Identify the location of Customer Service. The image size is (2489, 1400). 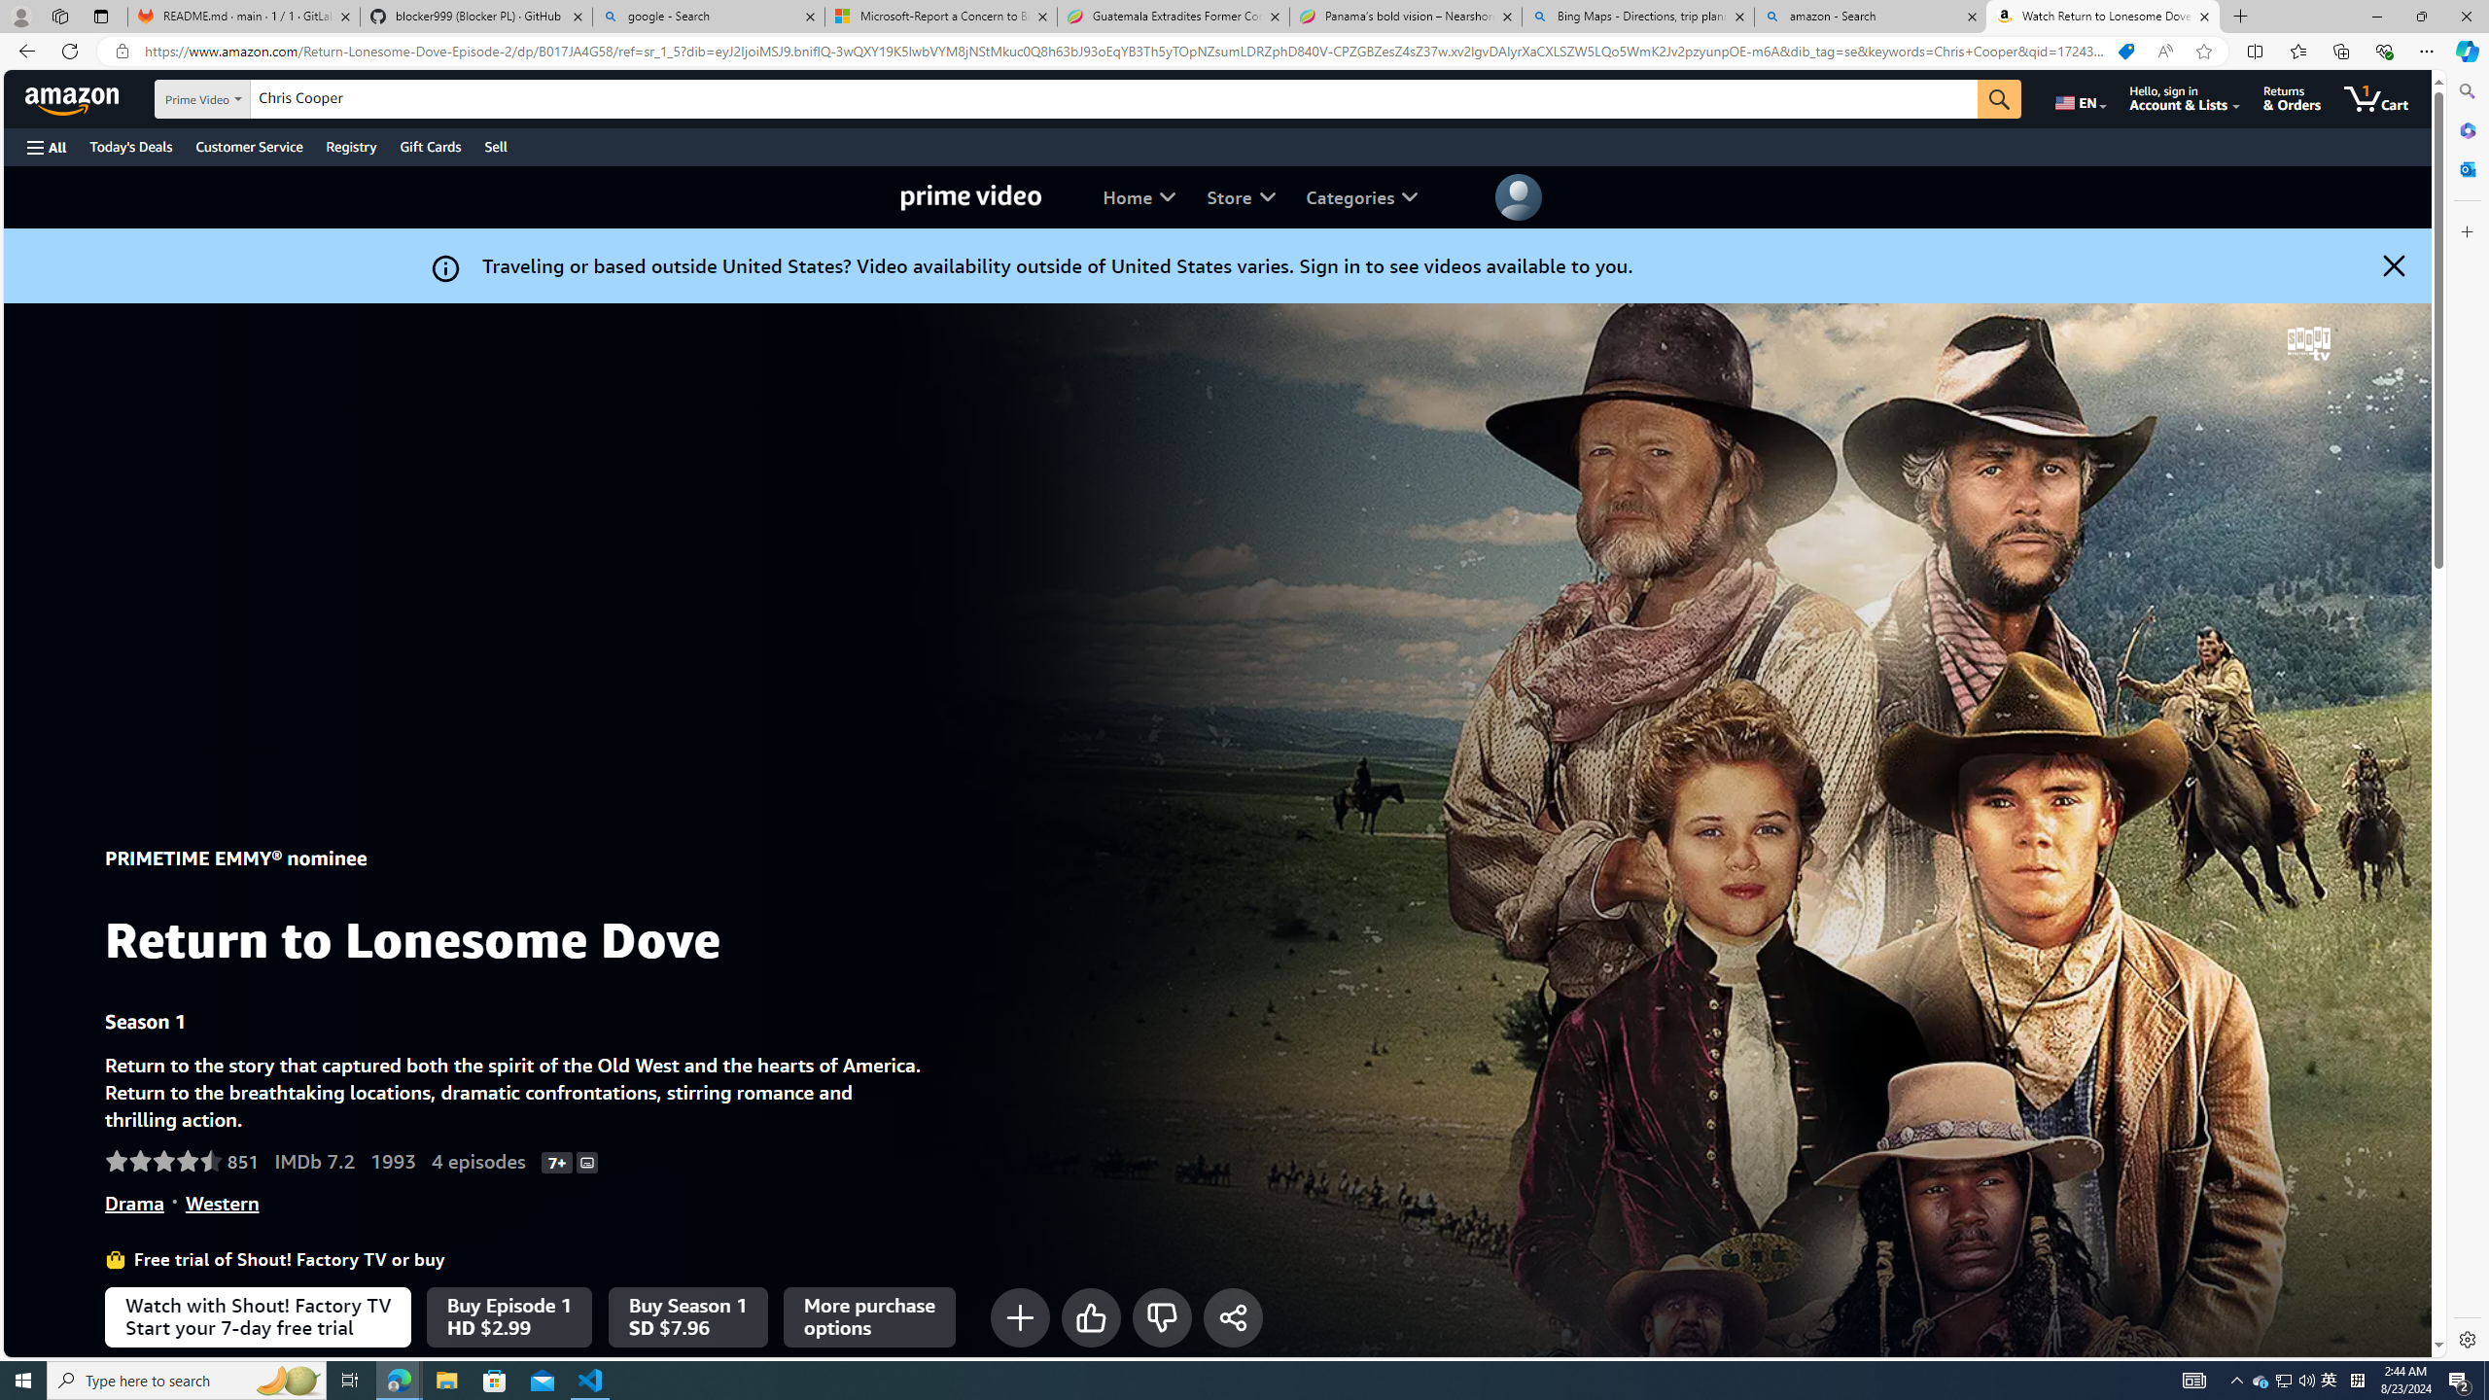
(250, 146).